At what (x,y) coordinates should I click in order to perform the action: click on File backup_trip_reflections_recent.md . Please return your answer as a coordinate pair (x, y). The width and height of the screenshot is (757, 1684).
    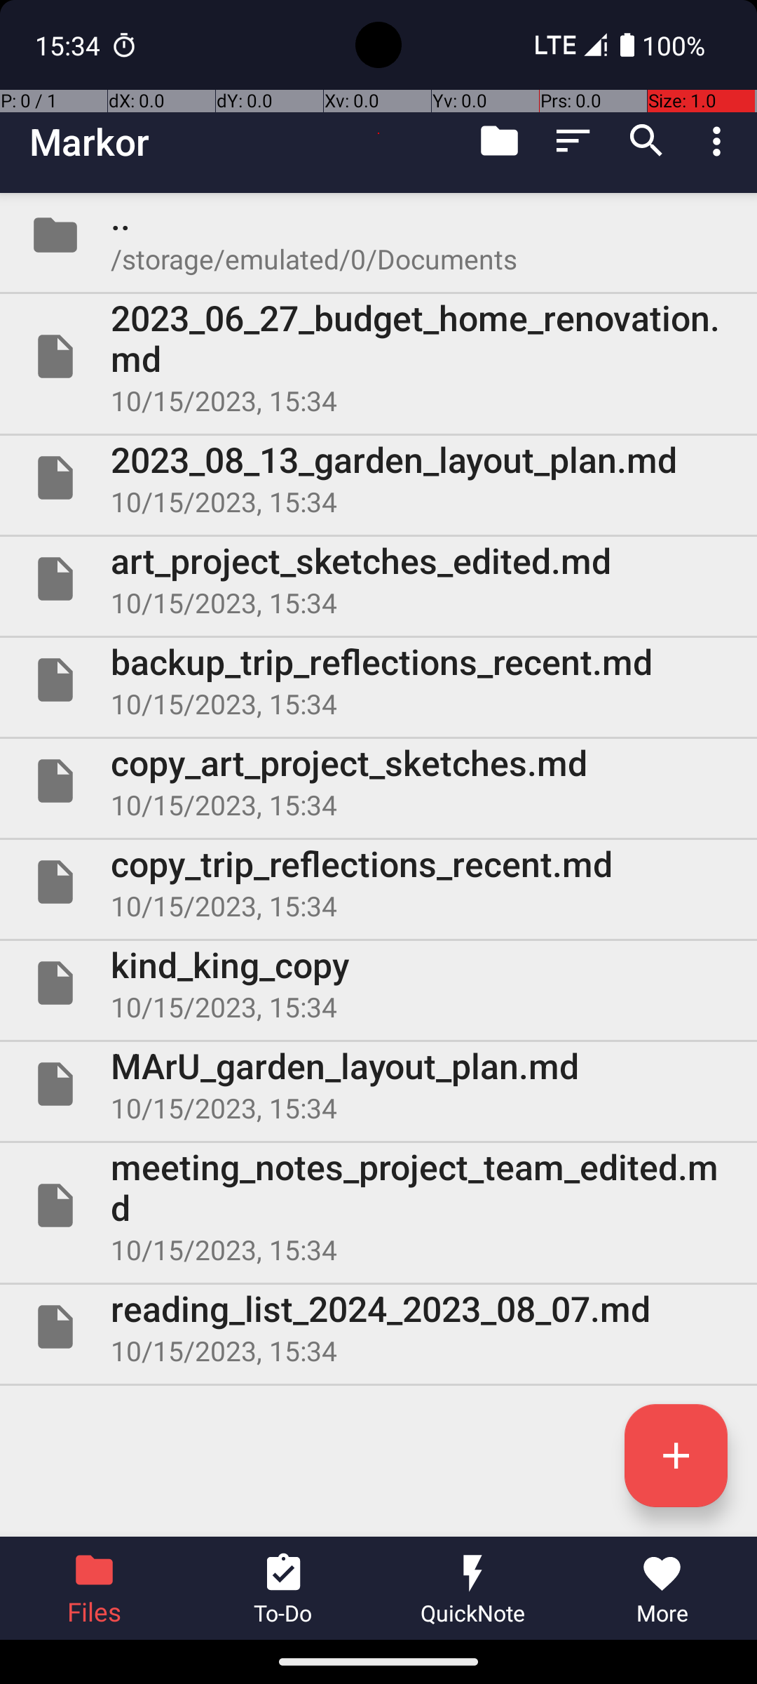
    Looking at the image, I should click on (378, 679).